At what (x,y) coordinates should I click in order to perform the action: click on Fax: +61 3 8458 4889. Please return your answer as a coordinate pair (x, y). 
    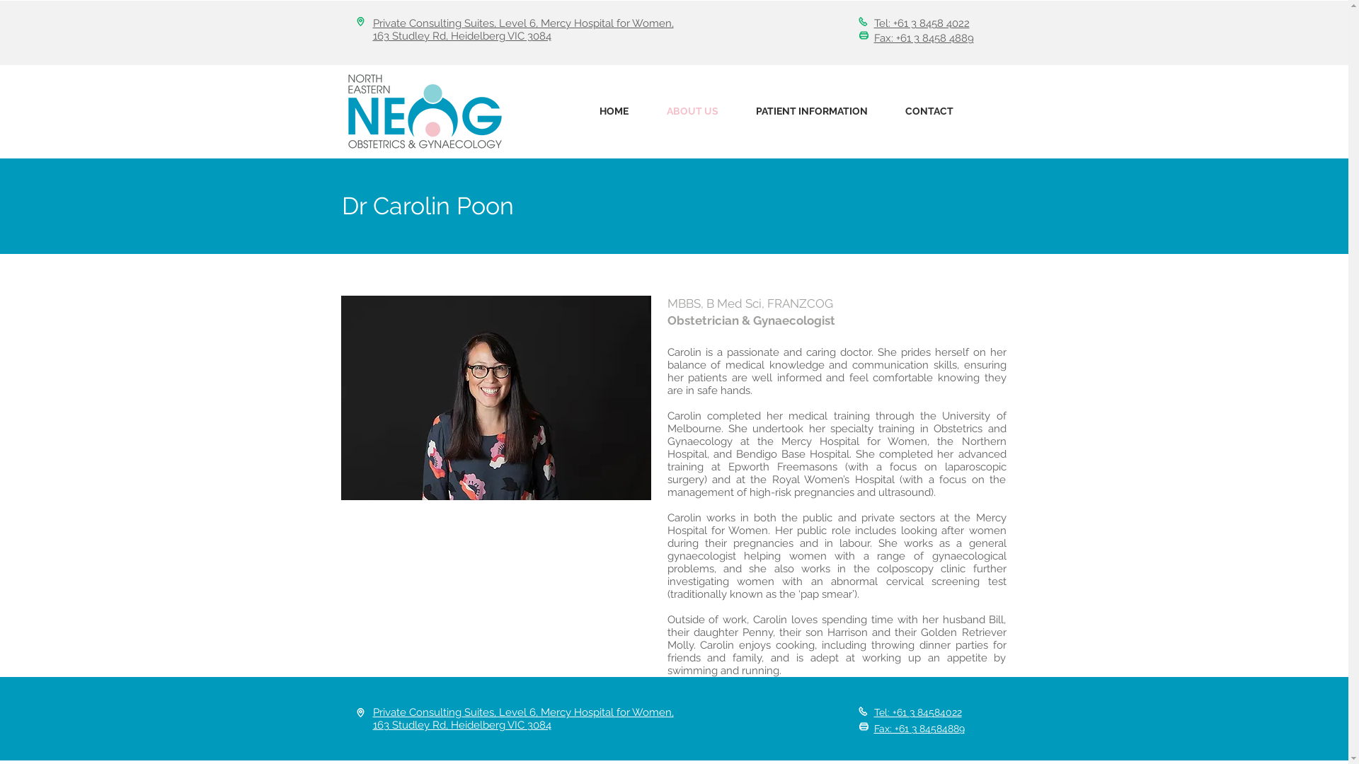
    Looking at the image, I should click on (923, 38).